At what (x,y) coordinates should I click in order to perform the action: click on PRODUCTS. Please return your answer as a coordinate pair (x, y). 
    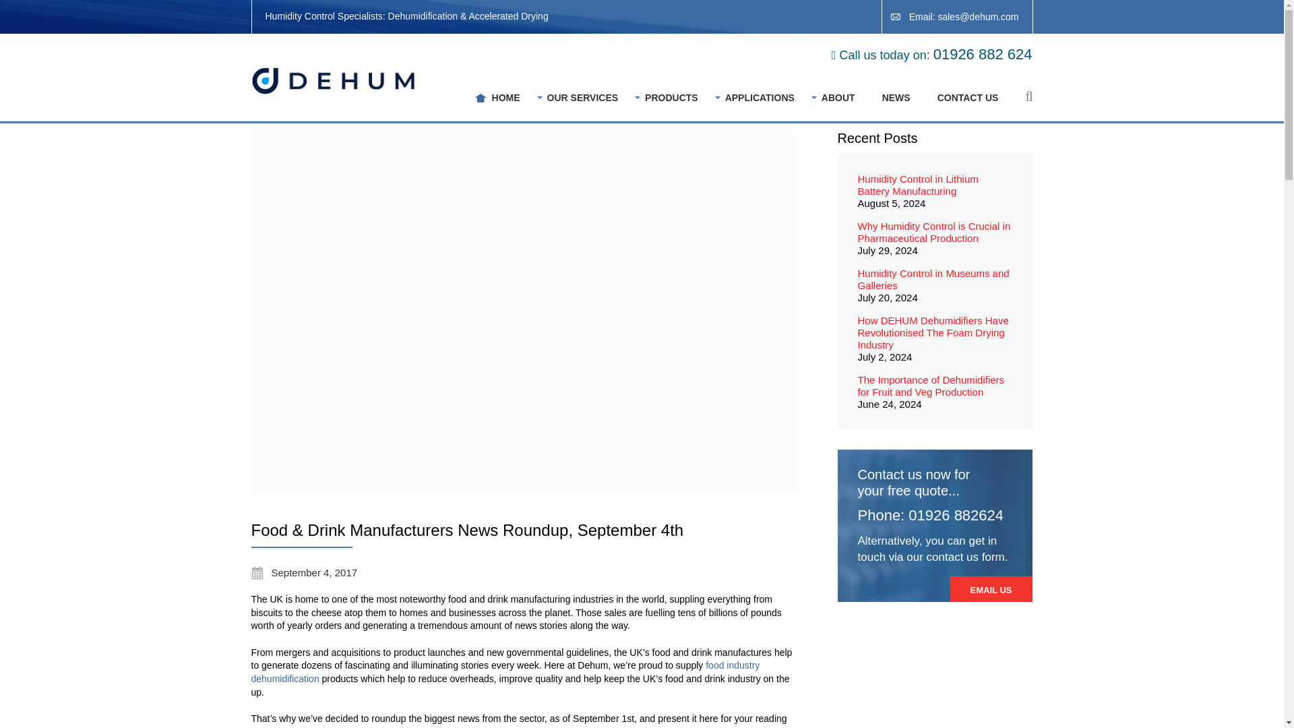
    Looking at the image, I should click on (671, 98).